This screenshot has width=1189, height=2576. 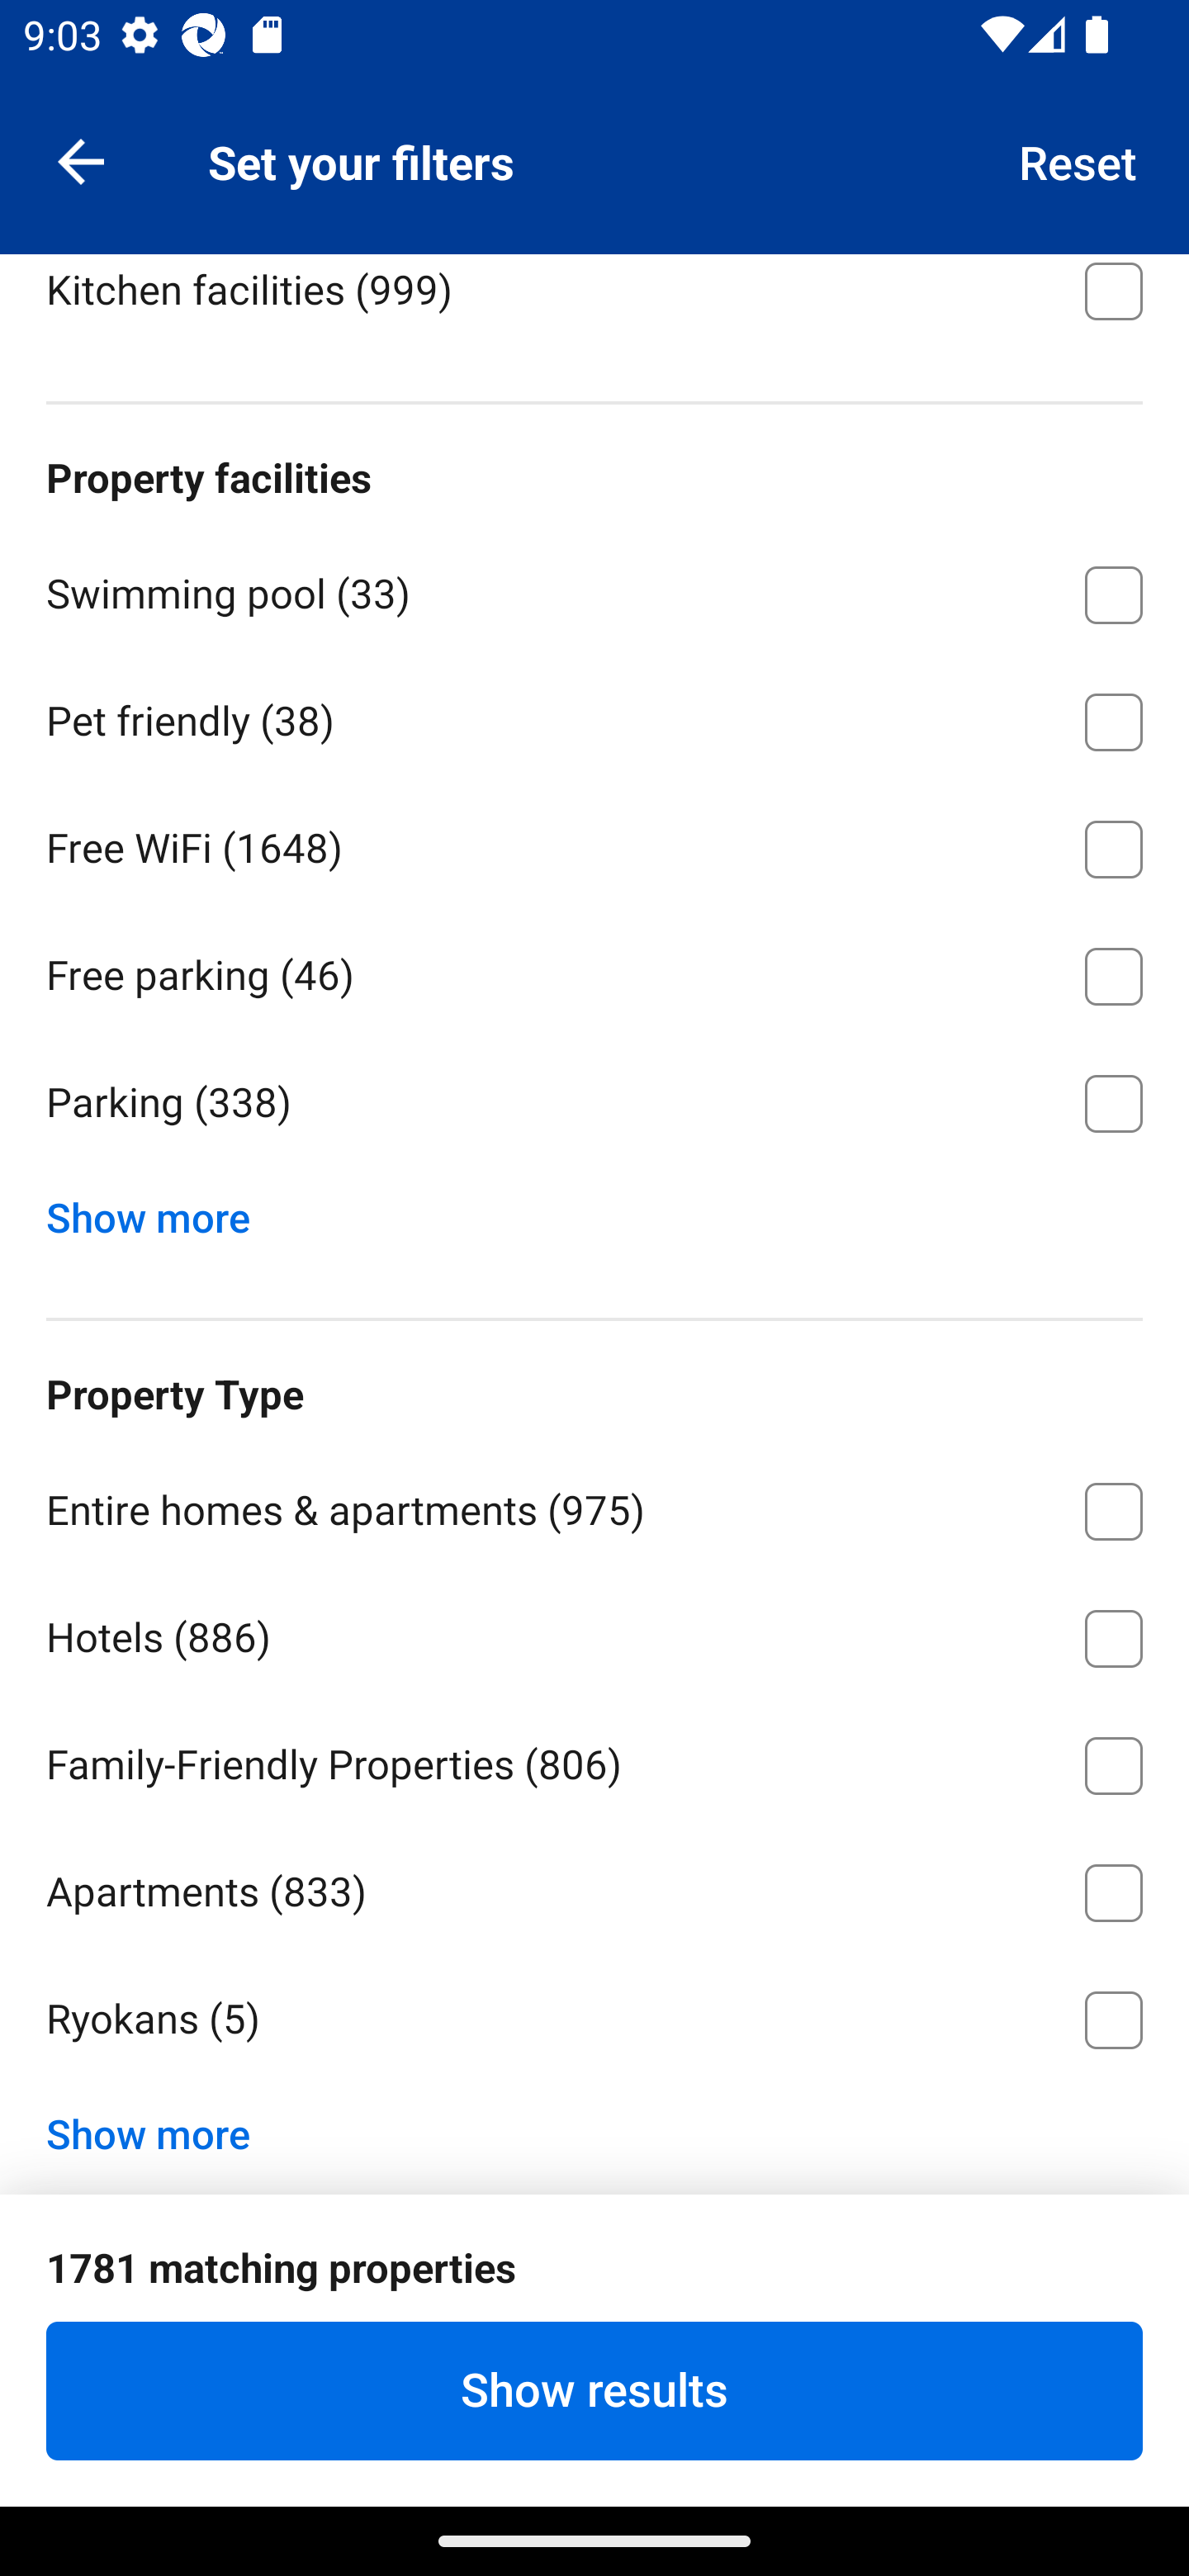 I want to click on Navigate up, so click(x=81, y=160).